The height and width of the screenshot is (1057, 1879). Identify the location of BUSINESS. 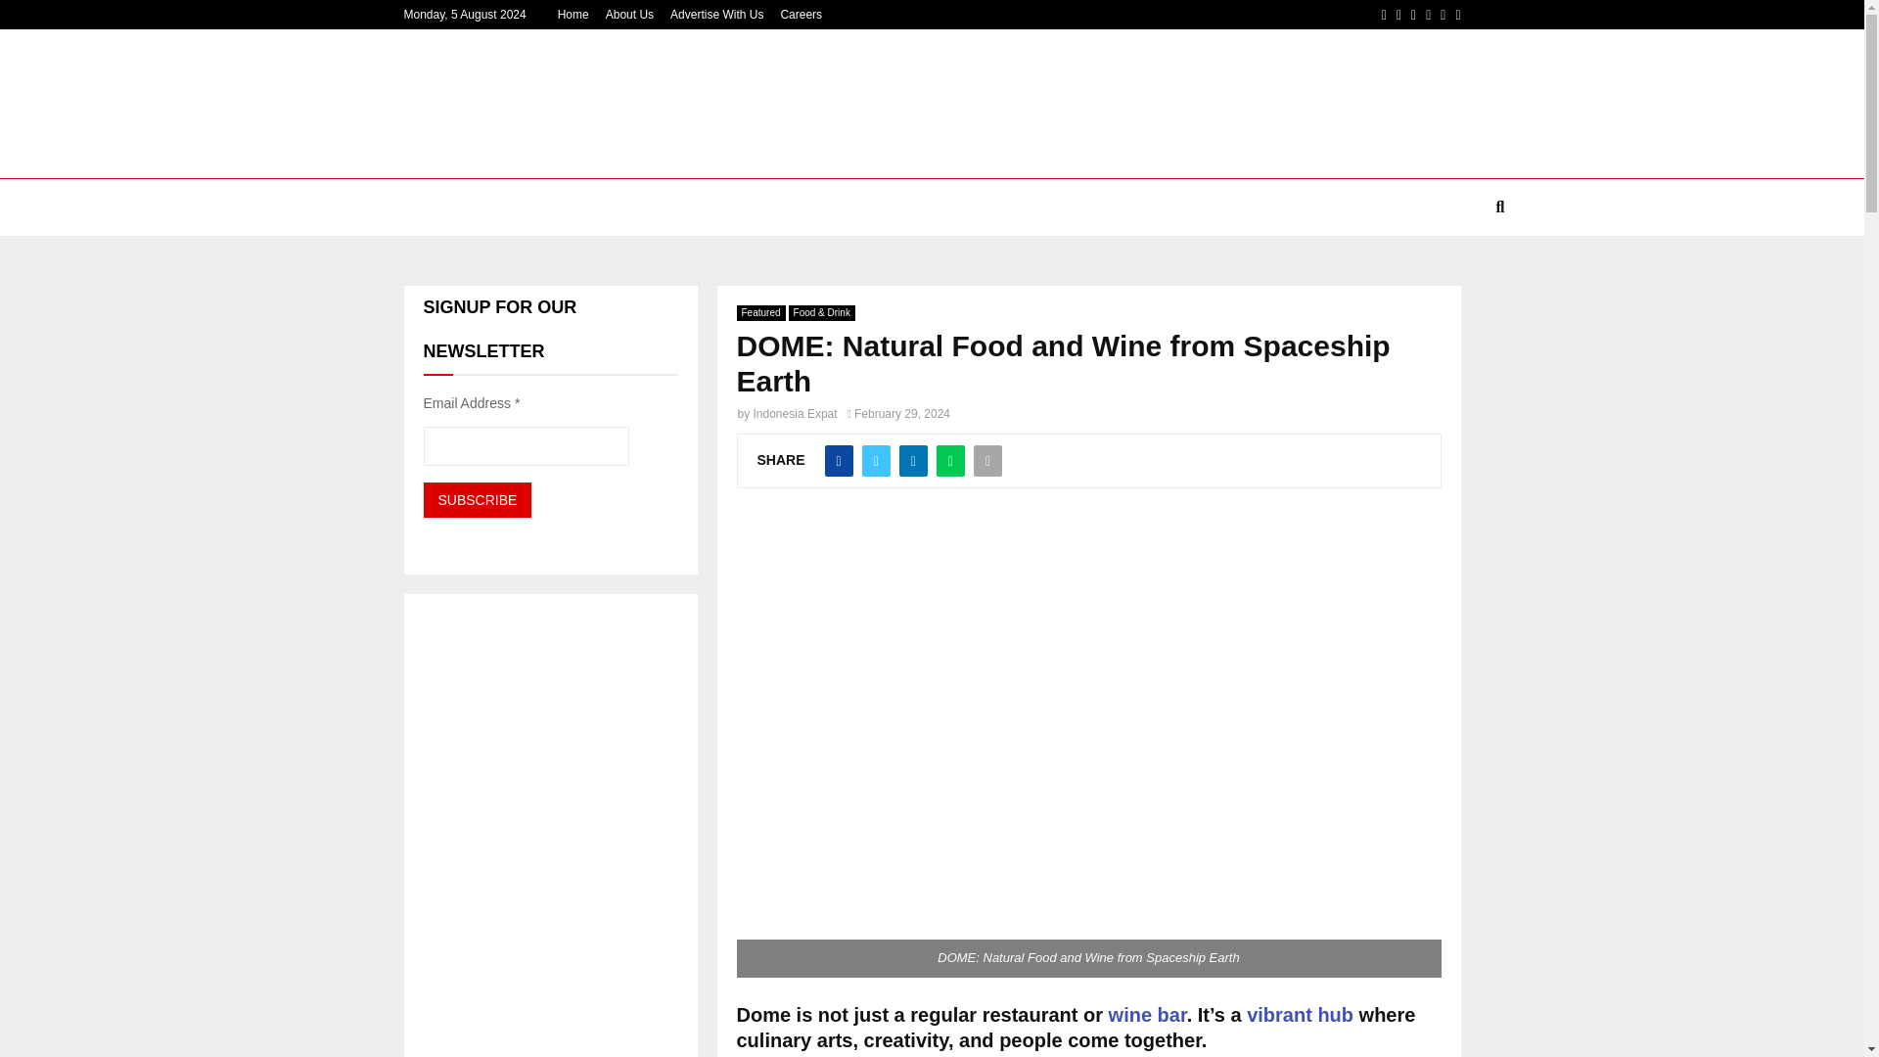
(521, 207).